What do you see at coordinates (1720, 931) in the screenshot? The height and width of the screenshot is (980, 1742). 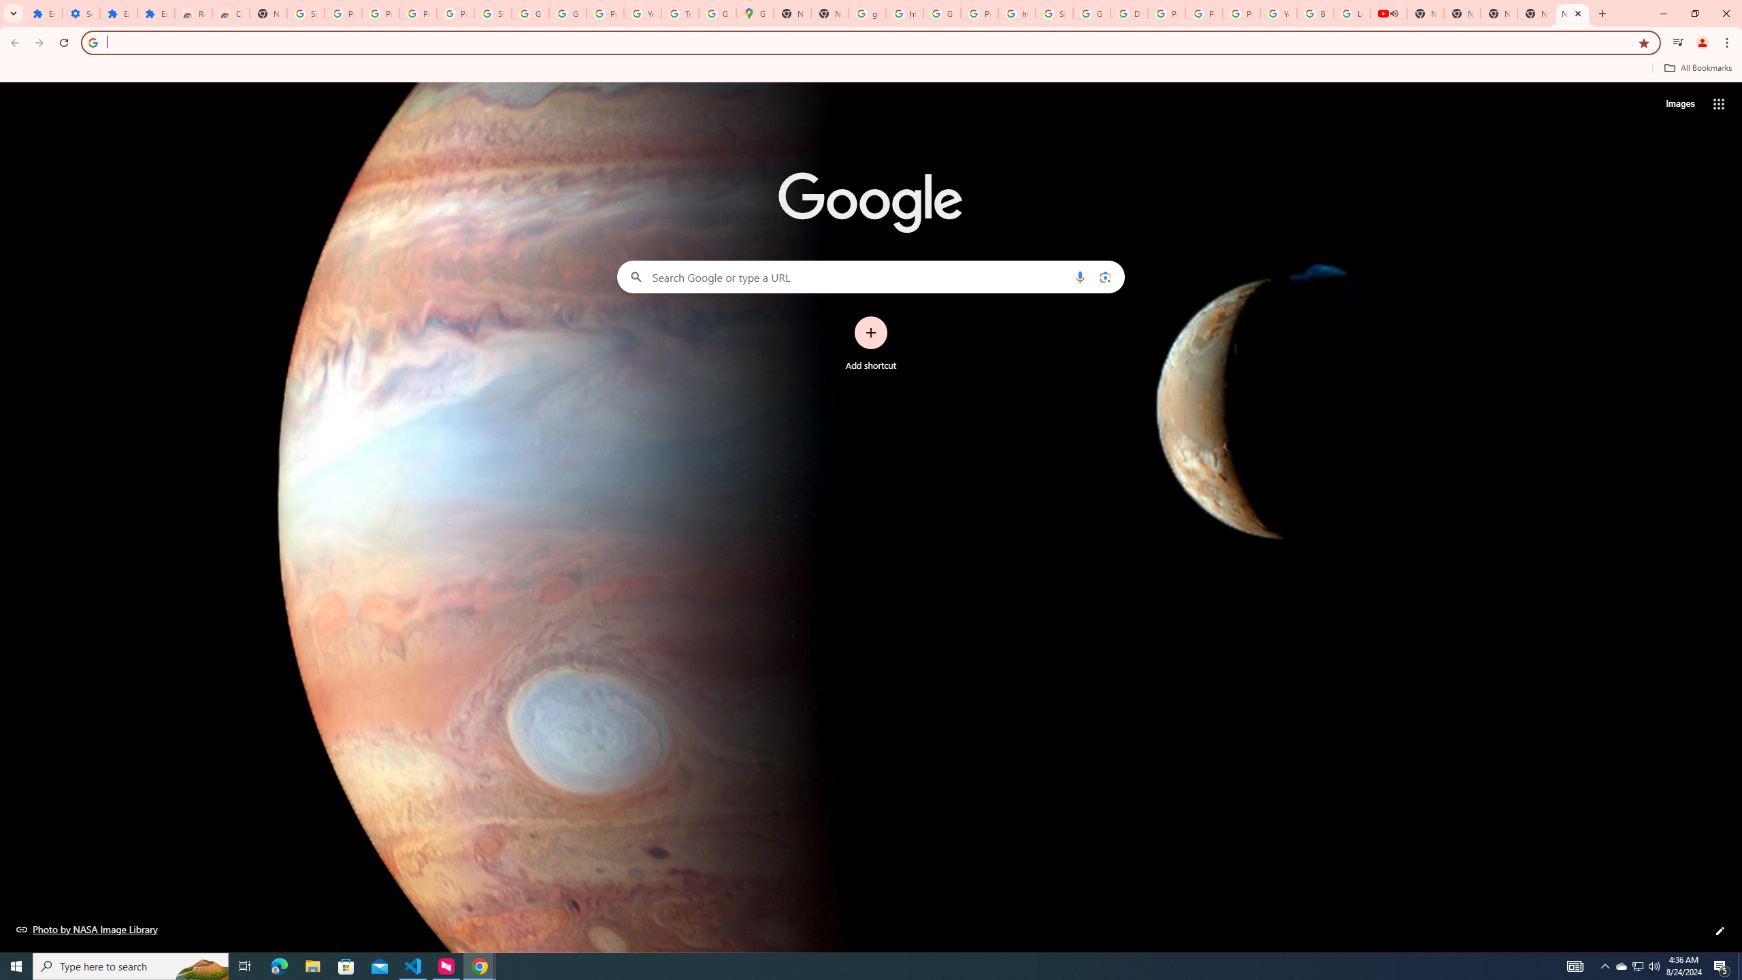 I see `Customize this page` at bounding box center [1720, 931].